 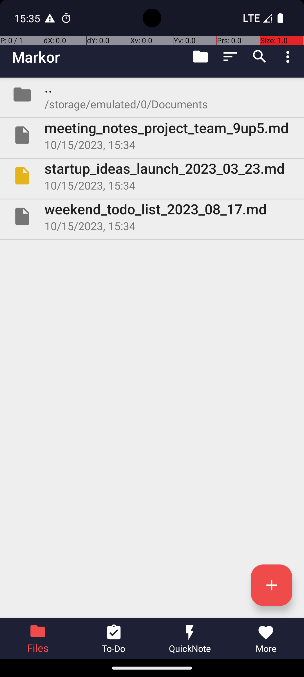 I want to click on File weekend_todo_list_2023_08_17.md 9/9/2024, 09:25, so click(x=152, y=216).